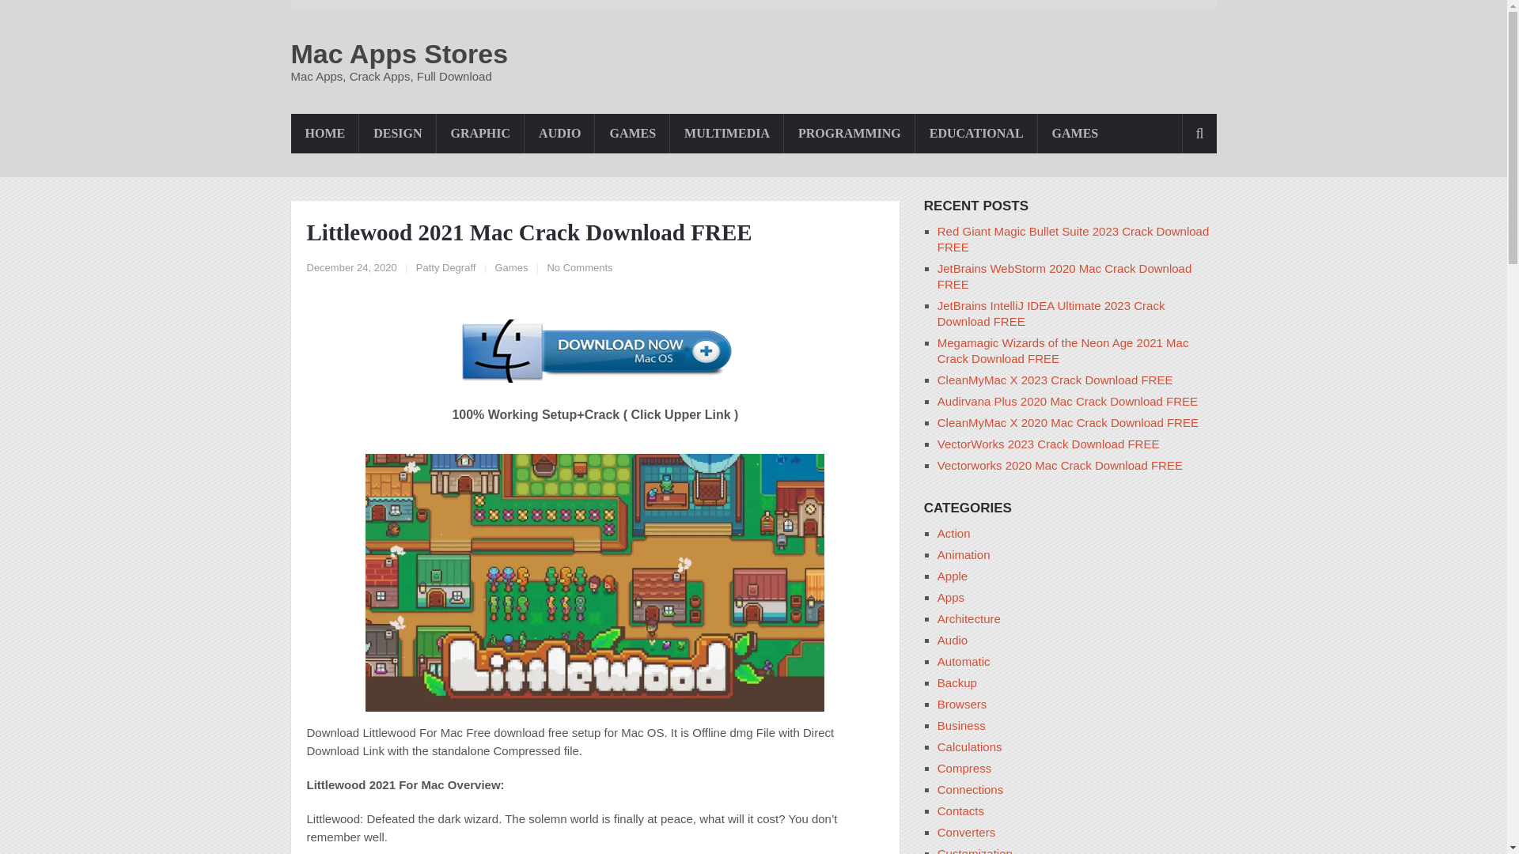 The image size is (1519, 854). What do you see at coordinates (1055, 380) in the screenshot?
I see `CleanMyMac X 2023 Crack Download FREE` at bounding box center [1055, 380].